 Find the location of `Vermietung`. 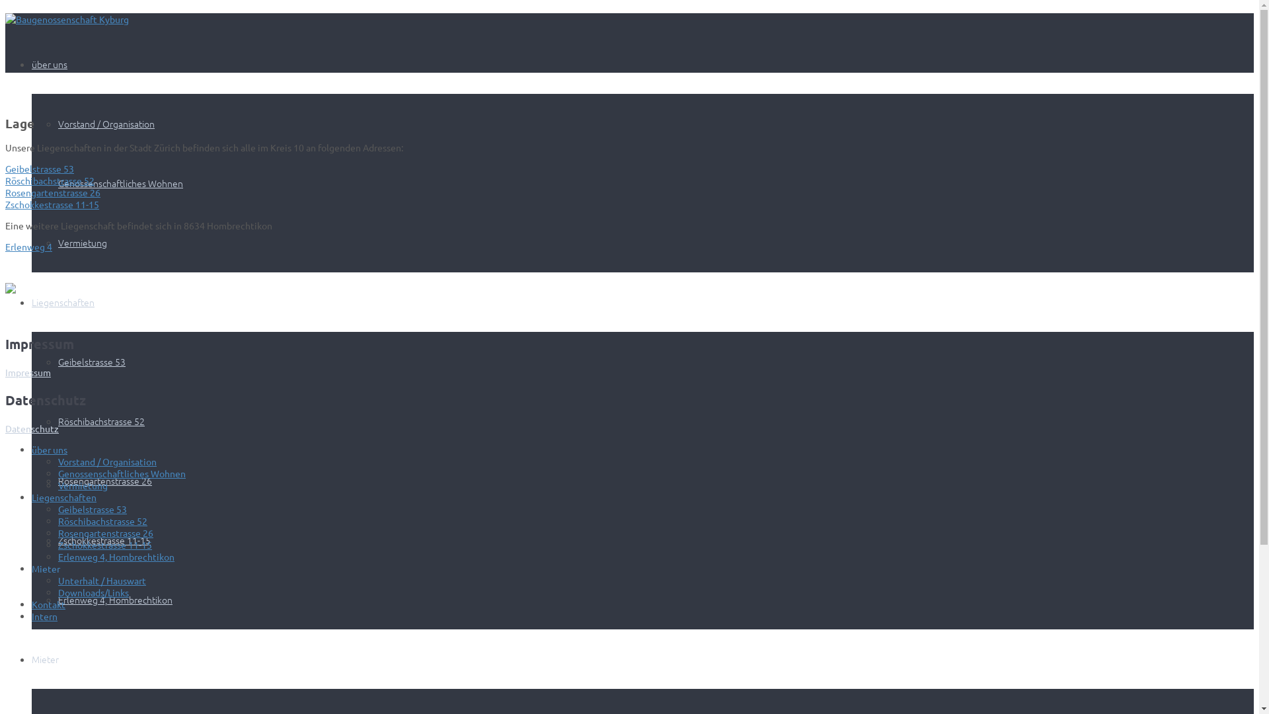

Vermietung is located at coordinates (83, 243).